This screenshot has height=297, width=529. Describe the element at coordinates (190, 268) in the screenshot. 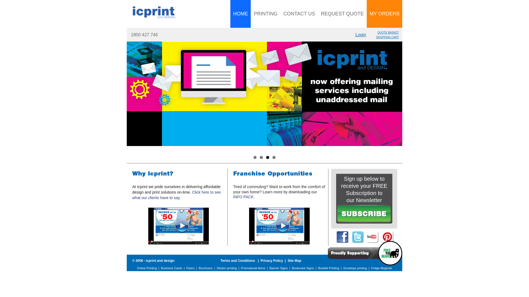

I see `Flyers` at that location.